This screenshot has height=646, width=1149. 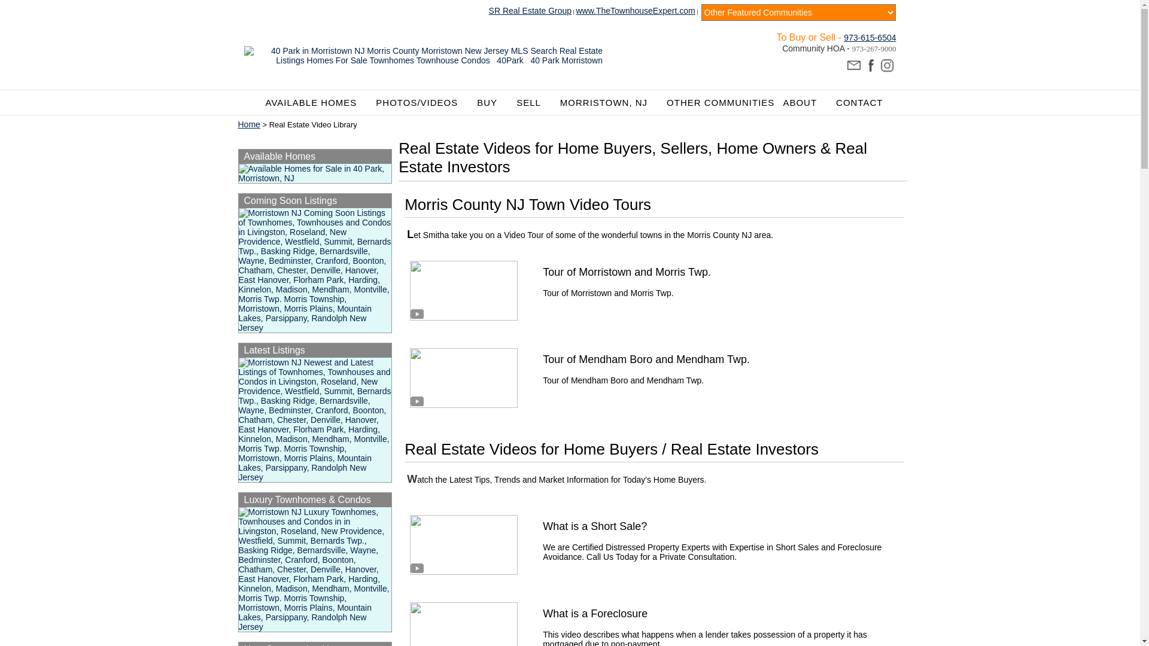 I want to click on Available Homes for Sale in 40 Park, Morristown, NJ, so click(x=315, y=173).